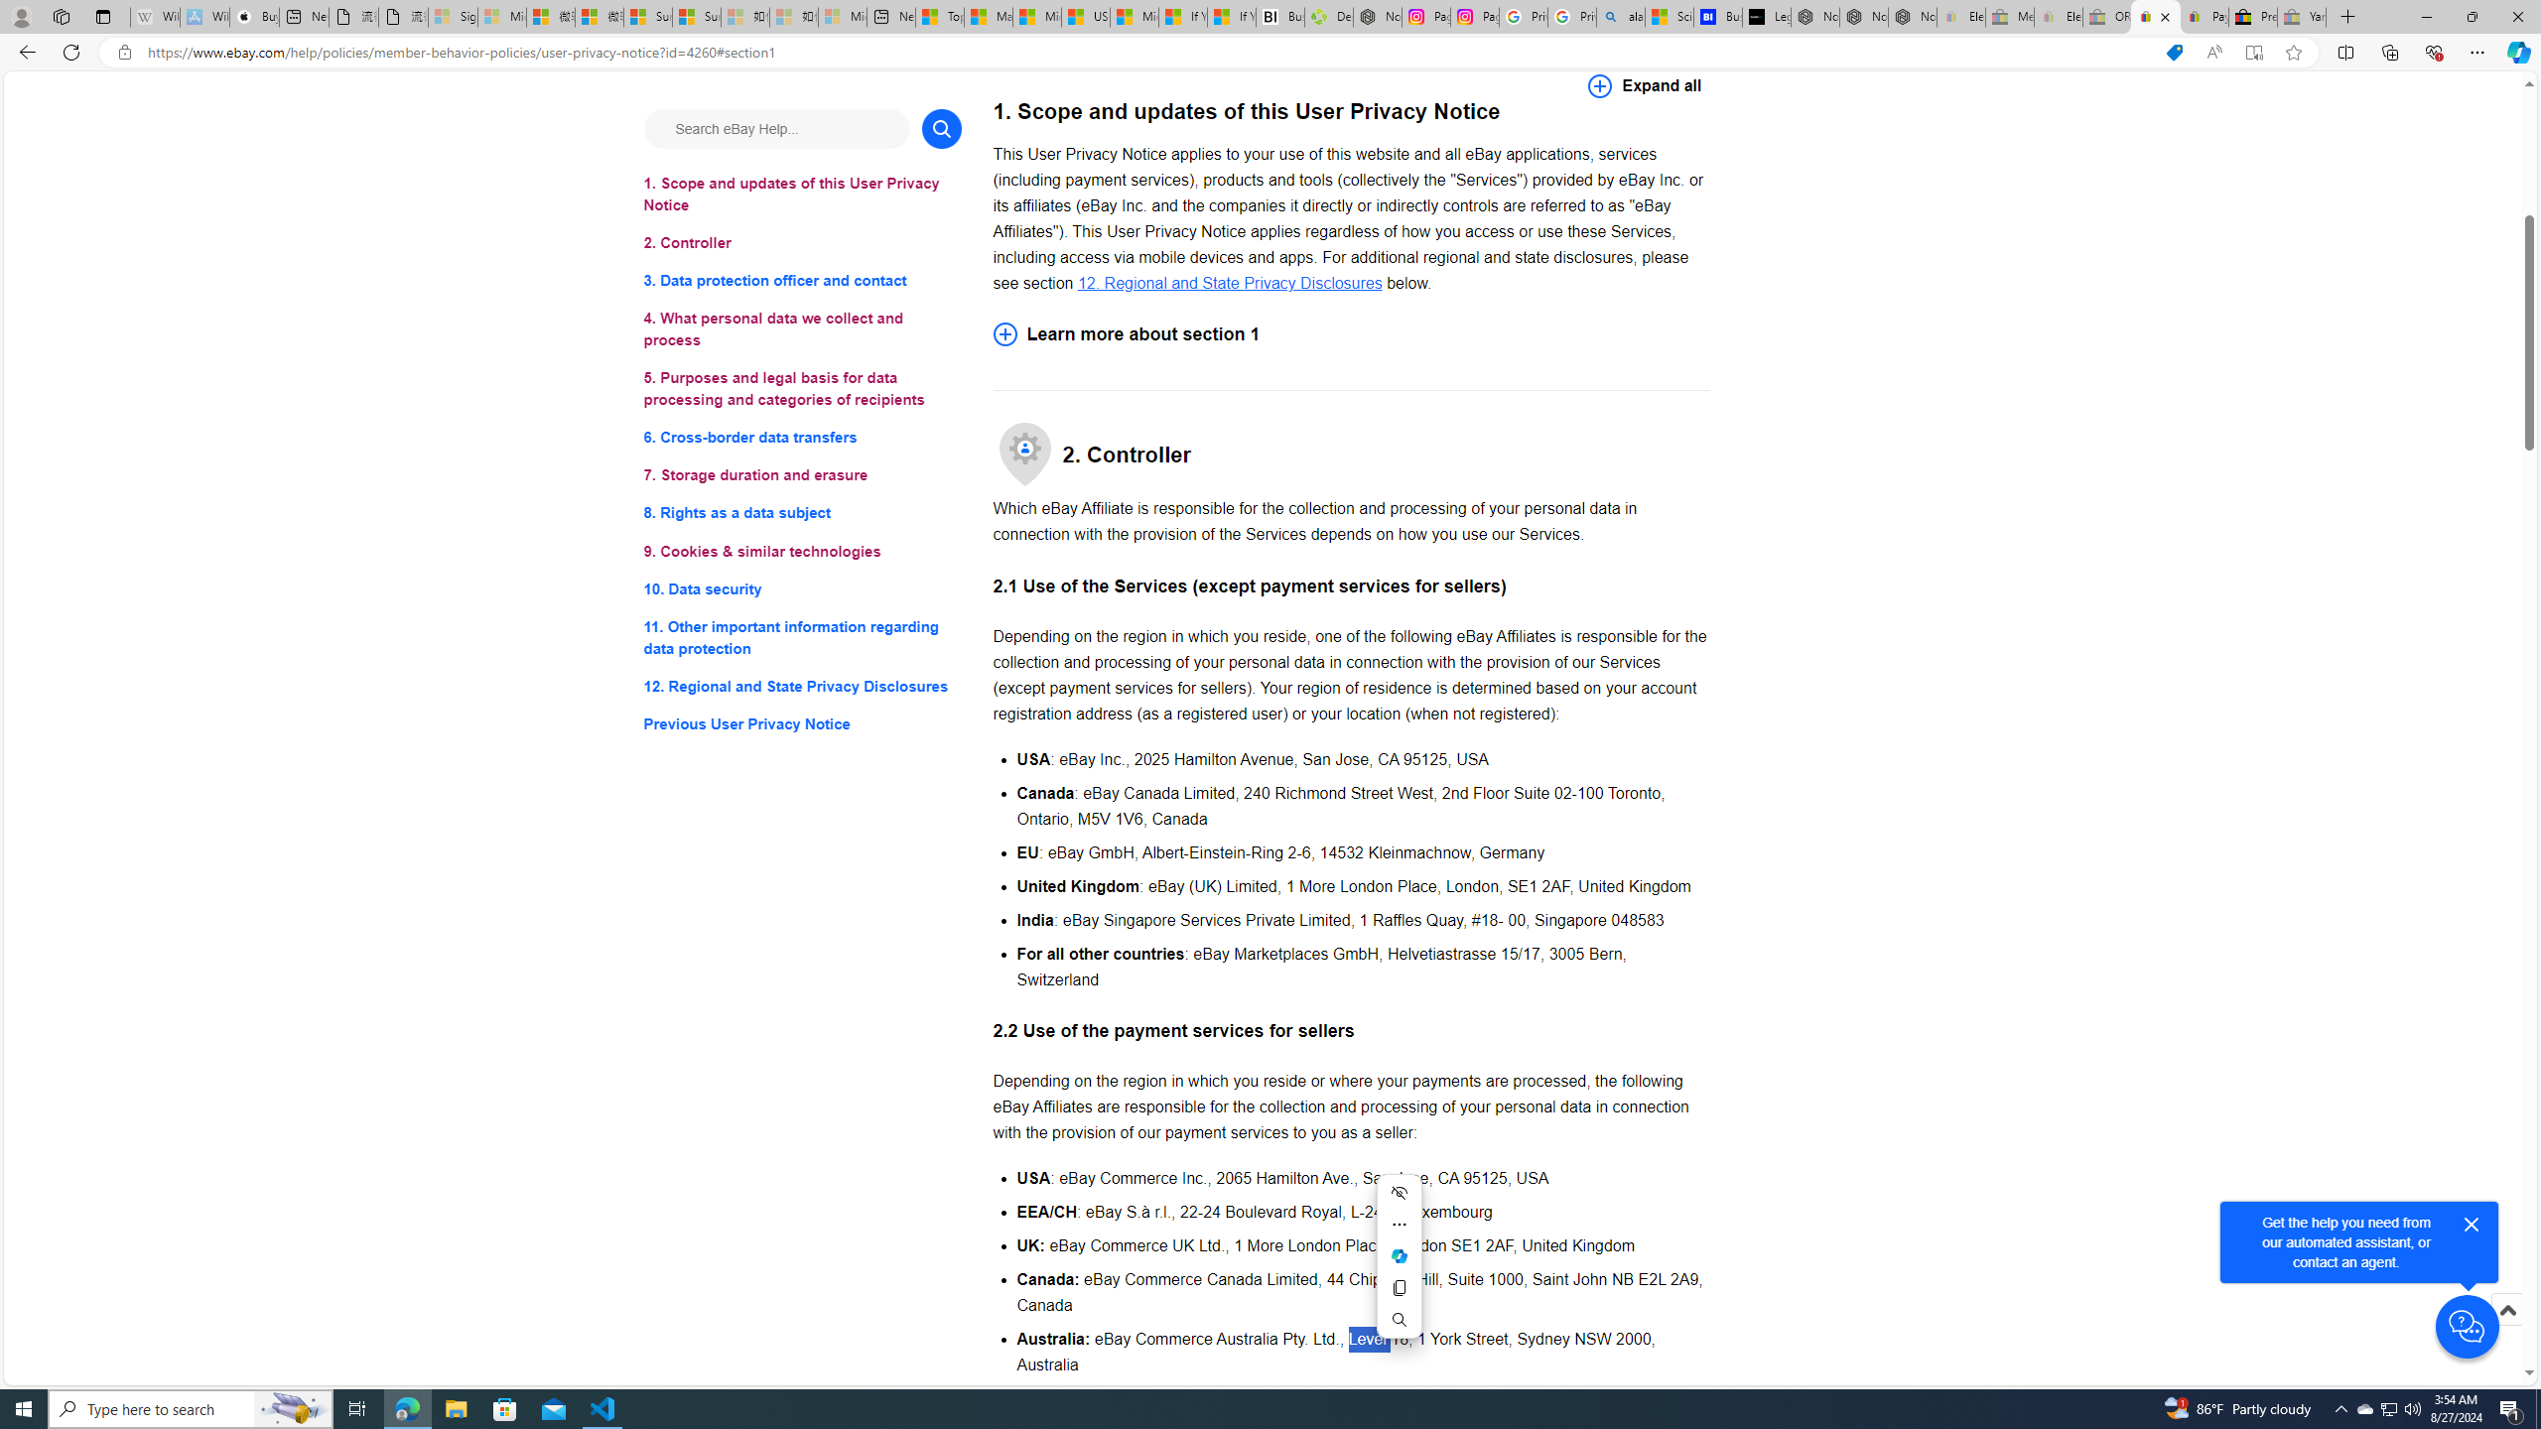  I want to click on Expand all, so click(1645, 85).